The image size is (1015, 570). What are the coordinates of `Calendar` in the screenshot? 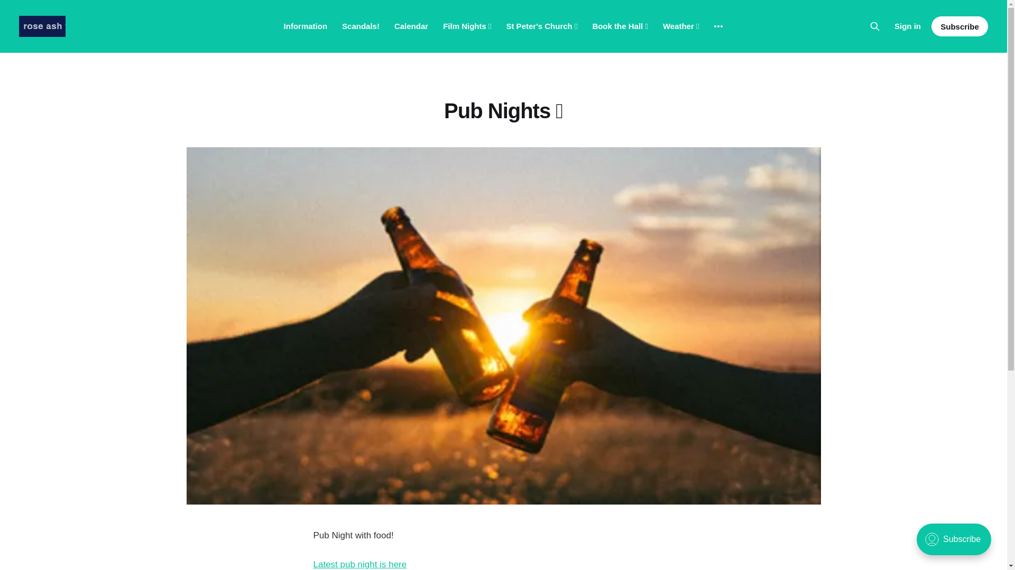 It's located at (411, 26).